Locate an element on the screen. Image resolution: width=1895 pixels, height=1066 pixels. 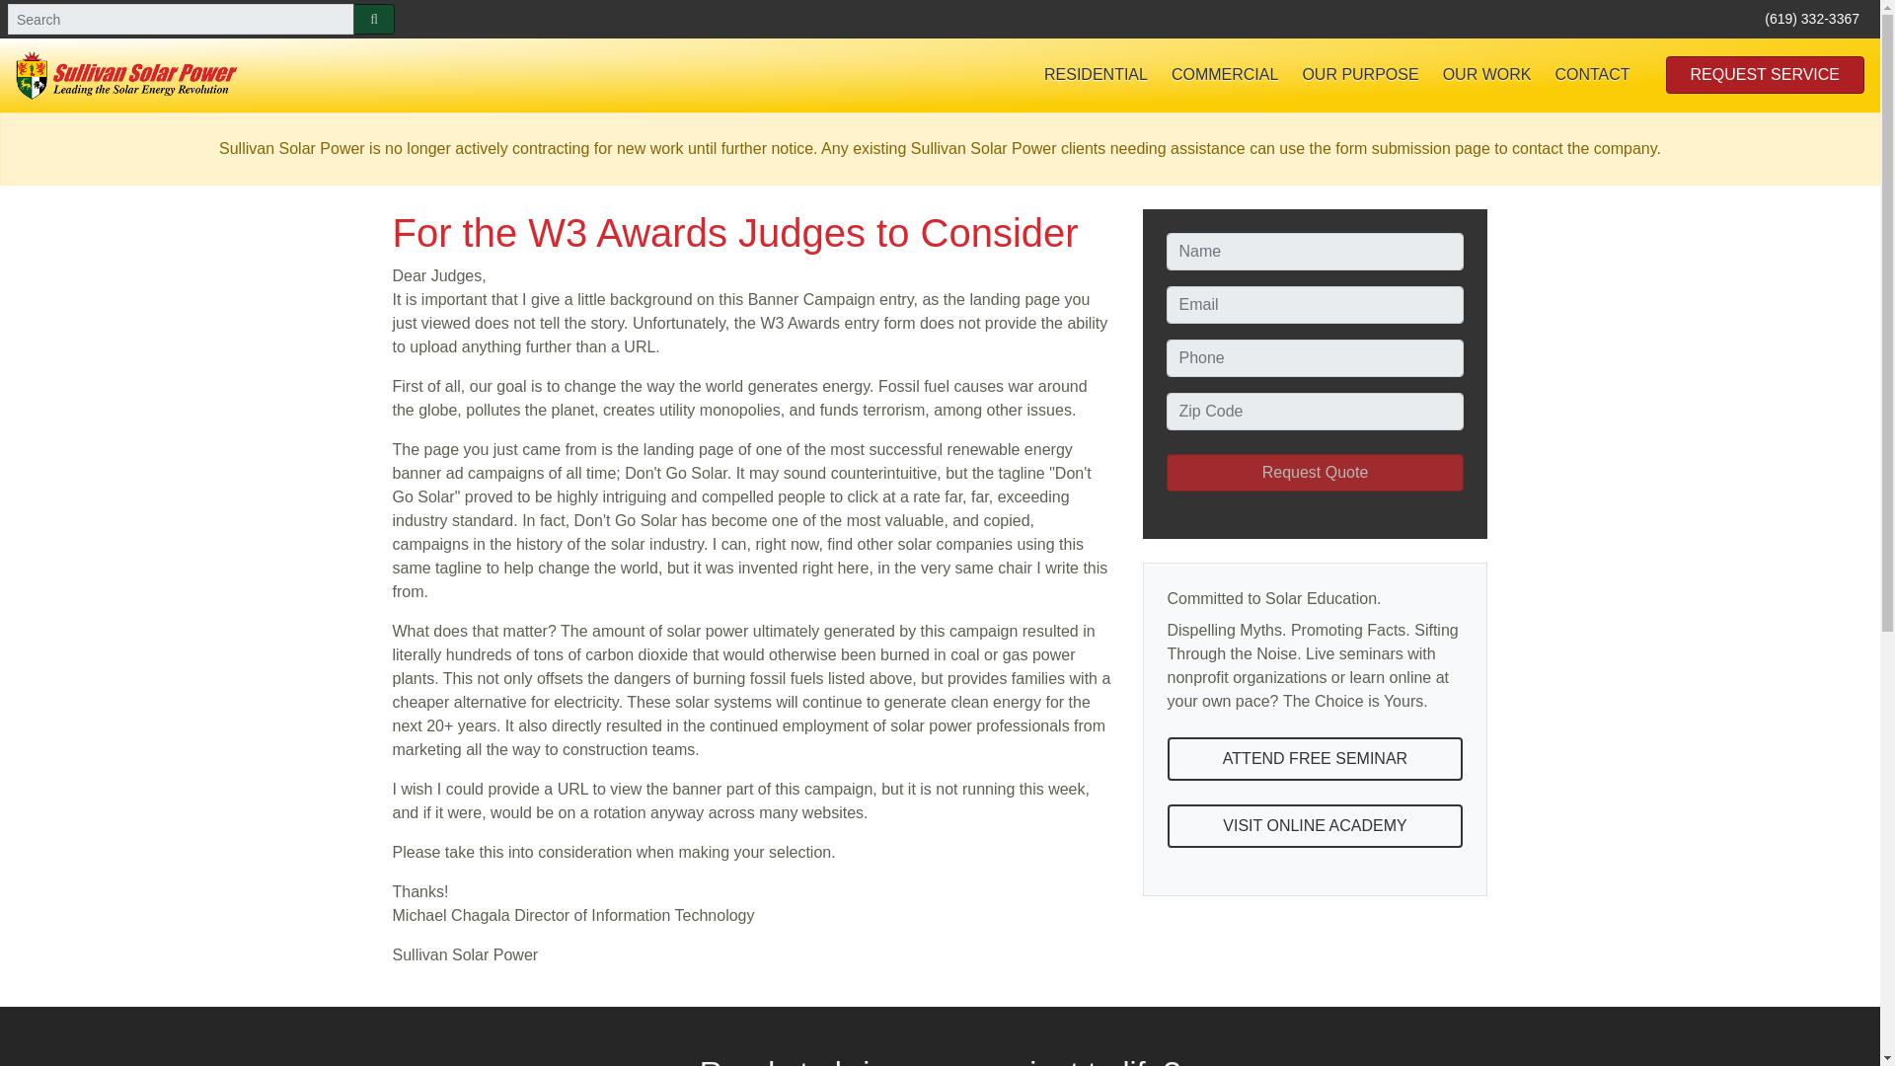
CONTACT is located at coordinates (1591, 75).